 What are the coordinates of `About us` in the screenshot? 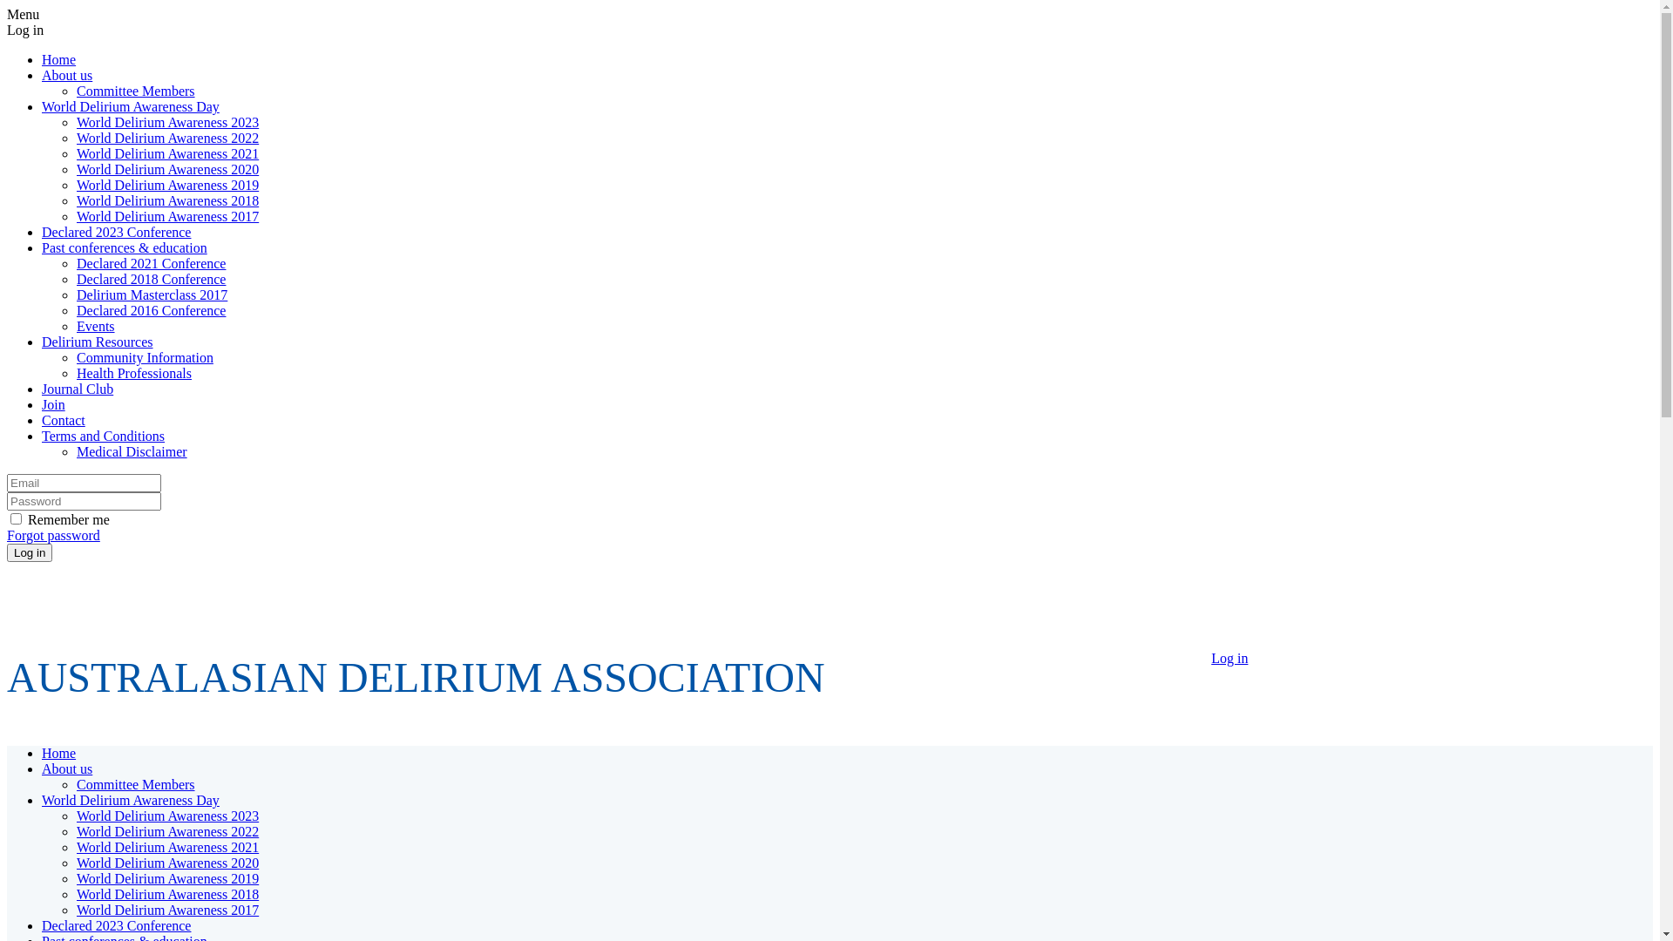 It's located at (67, 75).